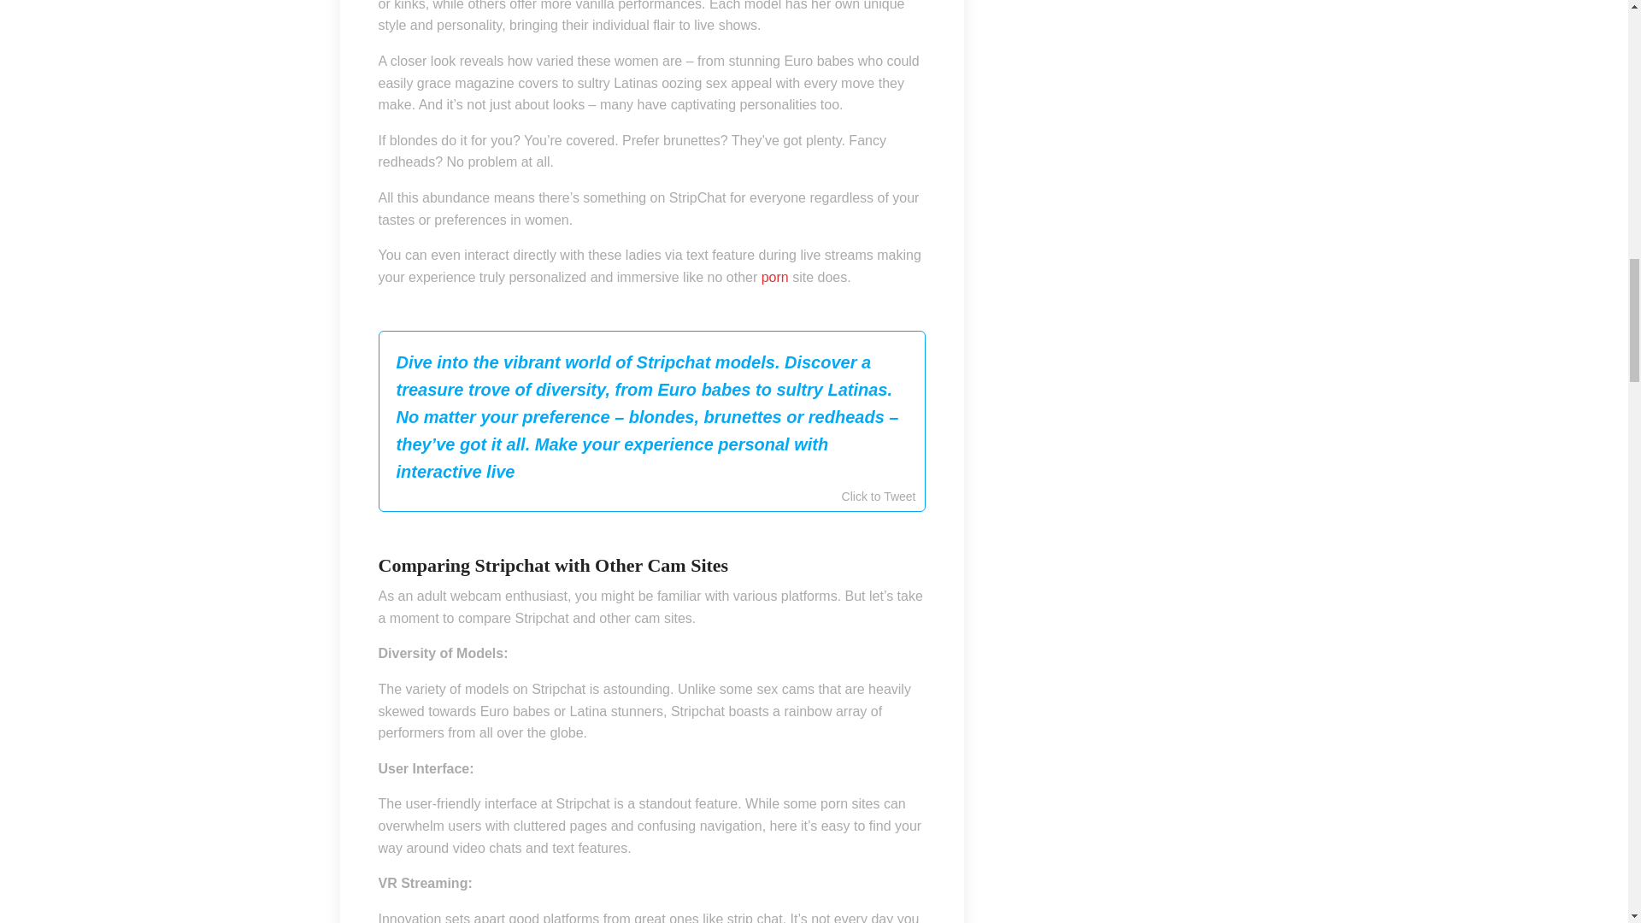 The height and width of the screenshot is (923, 1641). Describe the element at coordinates (774, 277) in the screenshot. I see `porn` at that location.